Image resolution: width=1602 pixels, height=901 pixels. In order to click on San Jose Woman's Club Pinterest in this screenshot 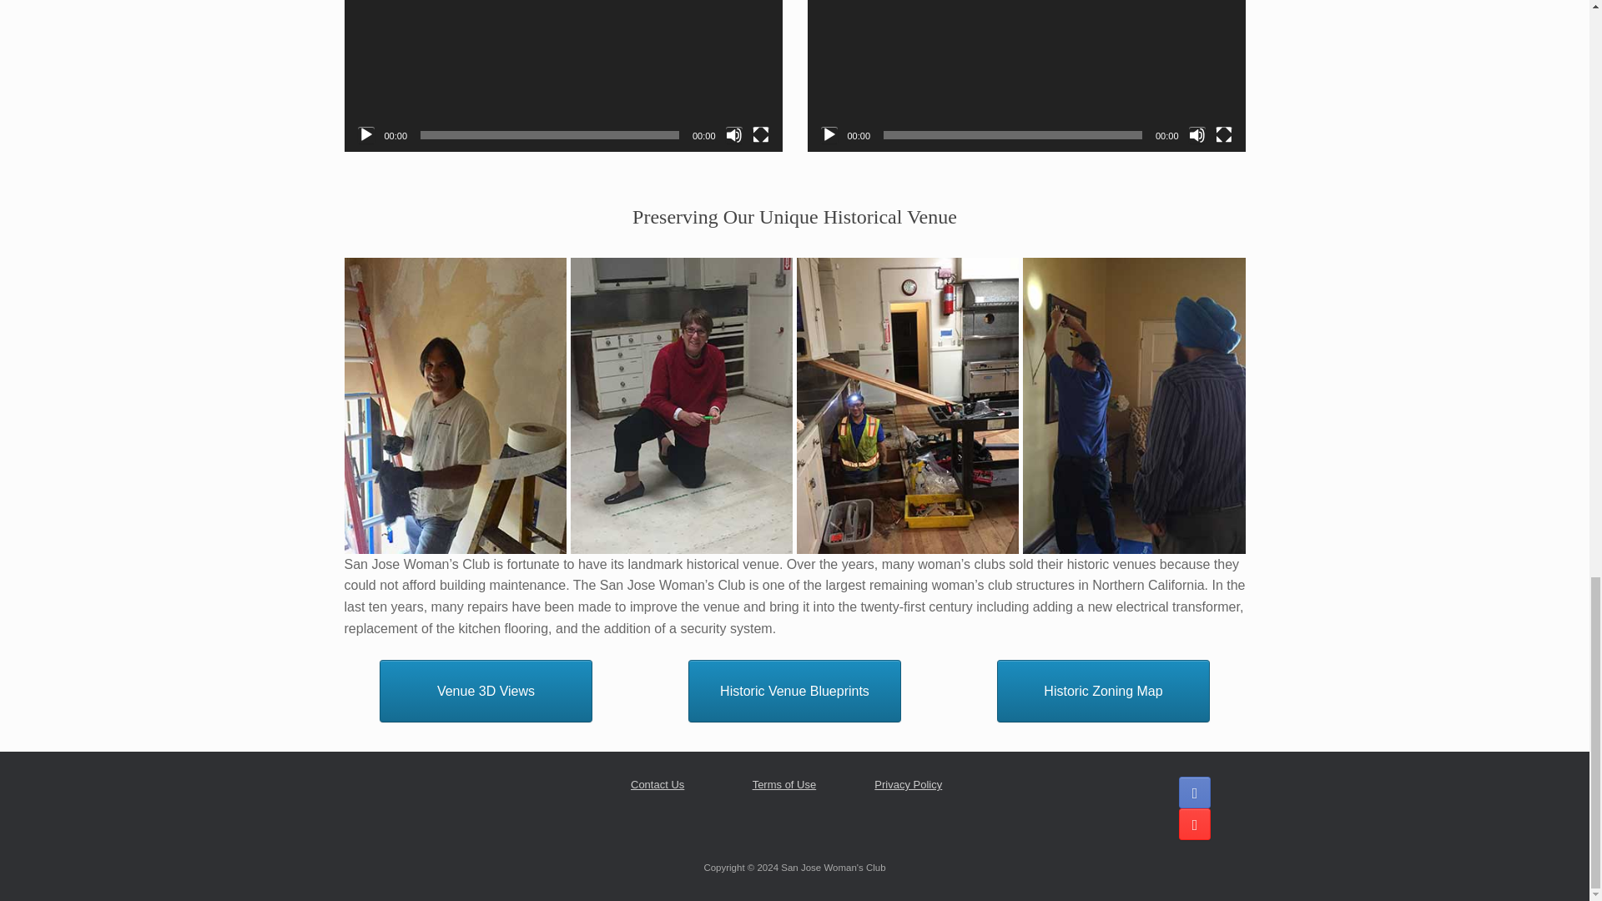, I will do `click(1195, 823)`.